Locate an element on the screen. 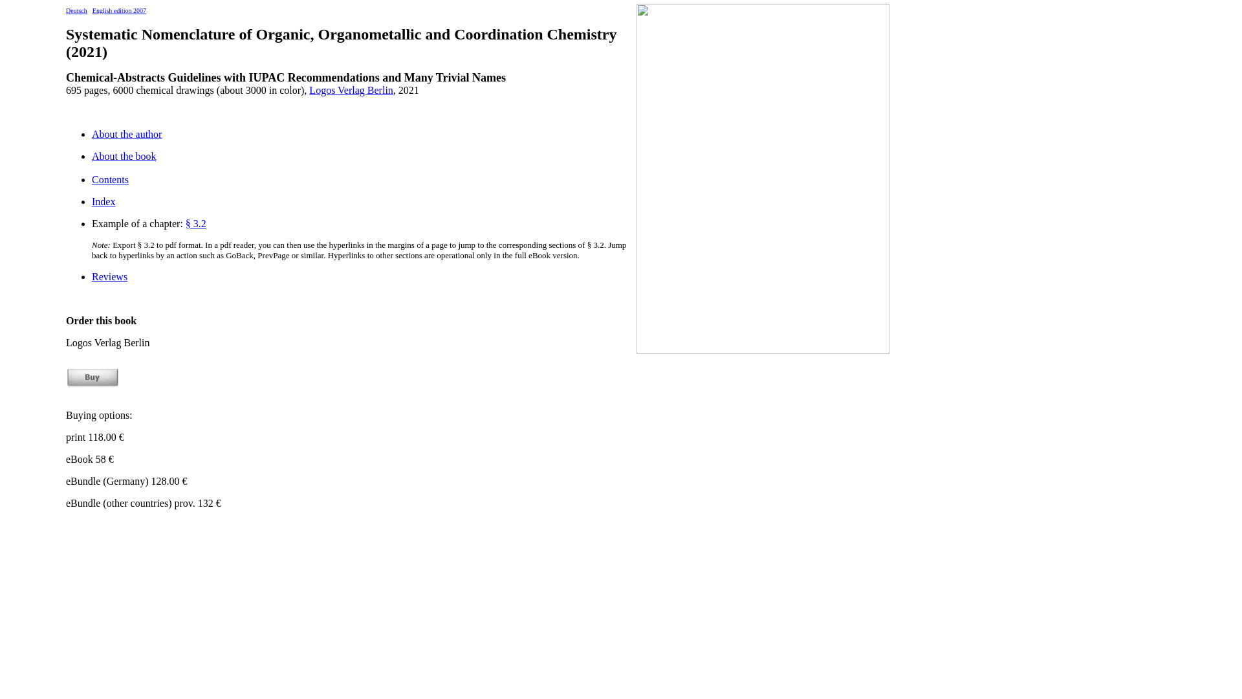 This screenshot has height=699, width=1242. Index is located at coordinates (103, 202).